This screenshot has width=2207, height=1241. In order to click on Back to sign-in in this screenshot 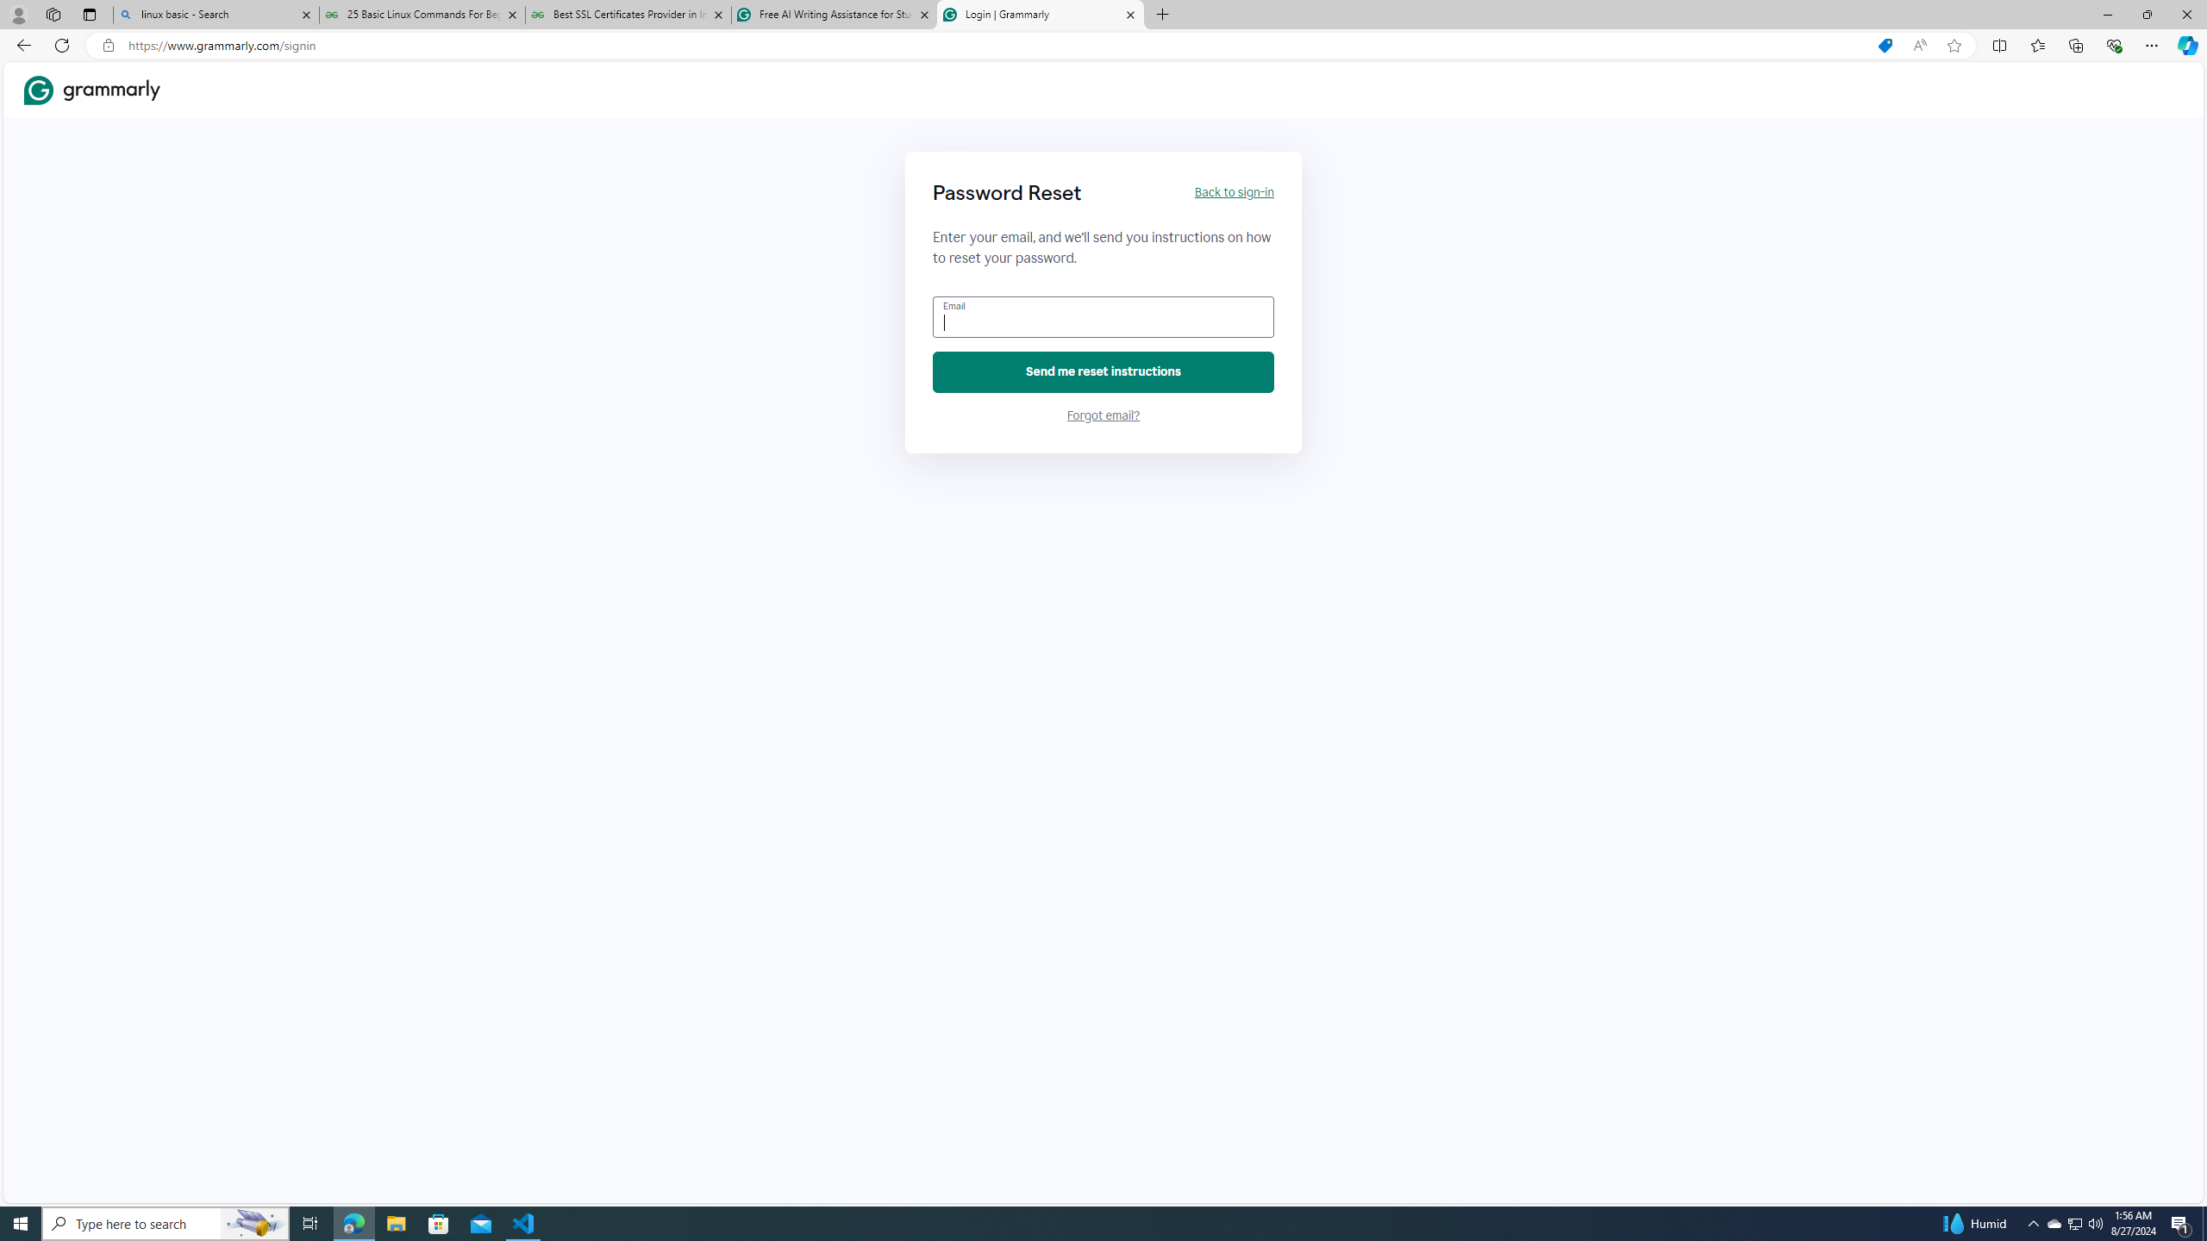, I will do `click(1233, 193)`.